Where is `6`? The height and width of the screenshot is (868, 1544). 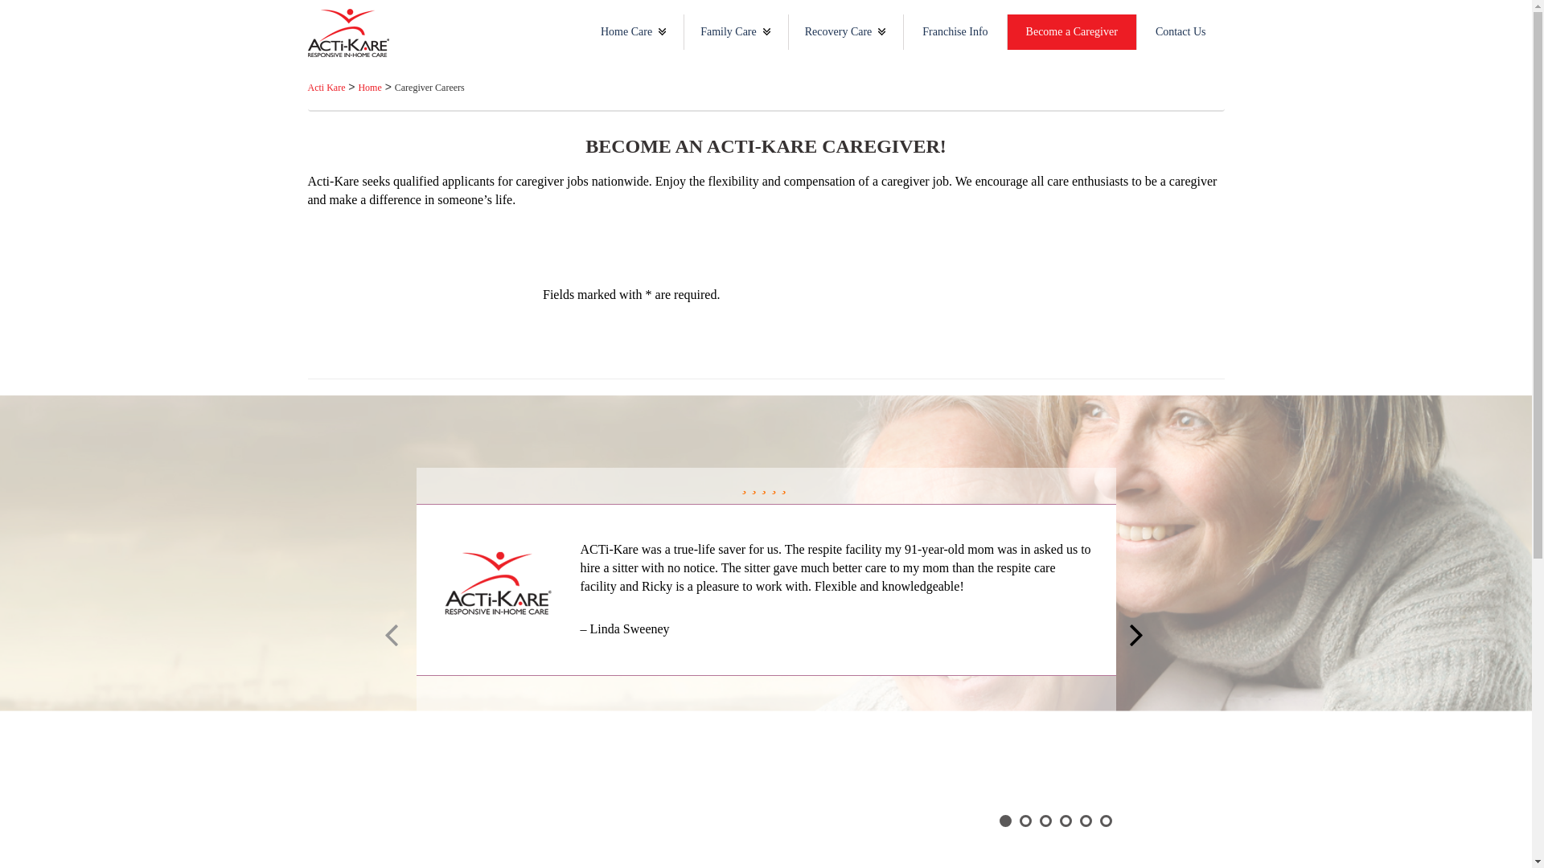
6 is located at coordinates (1105, 821).